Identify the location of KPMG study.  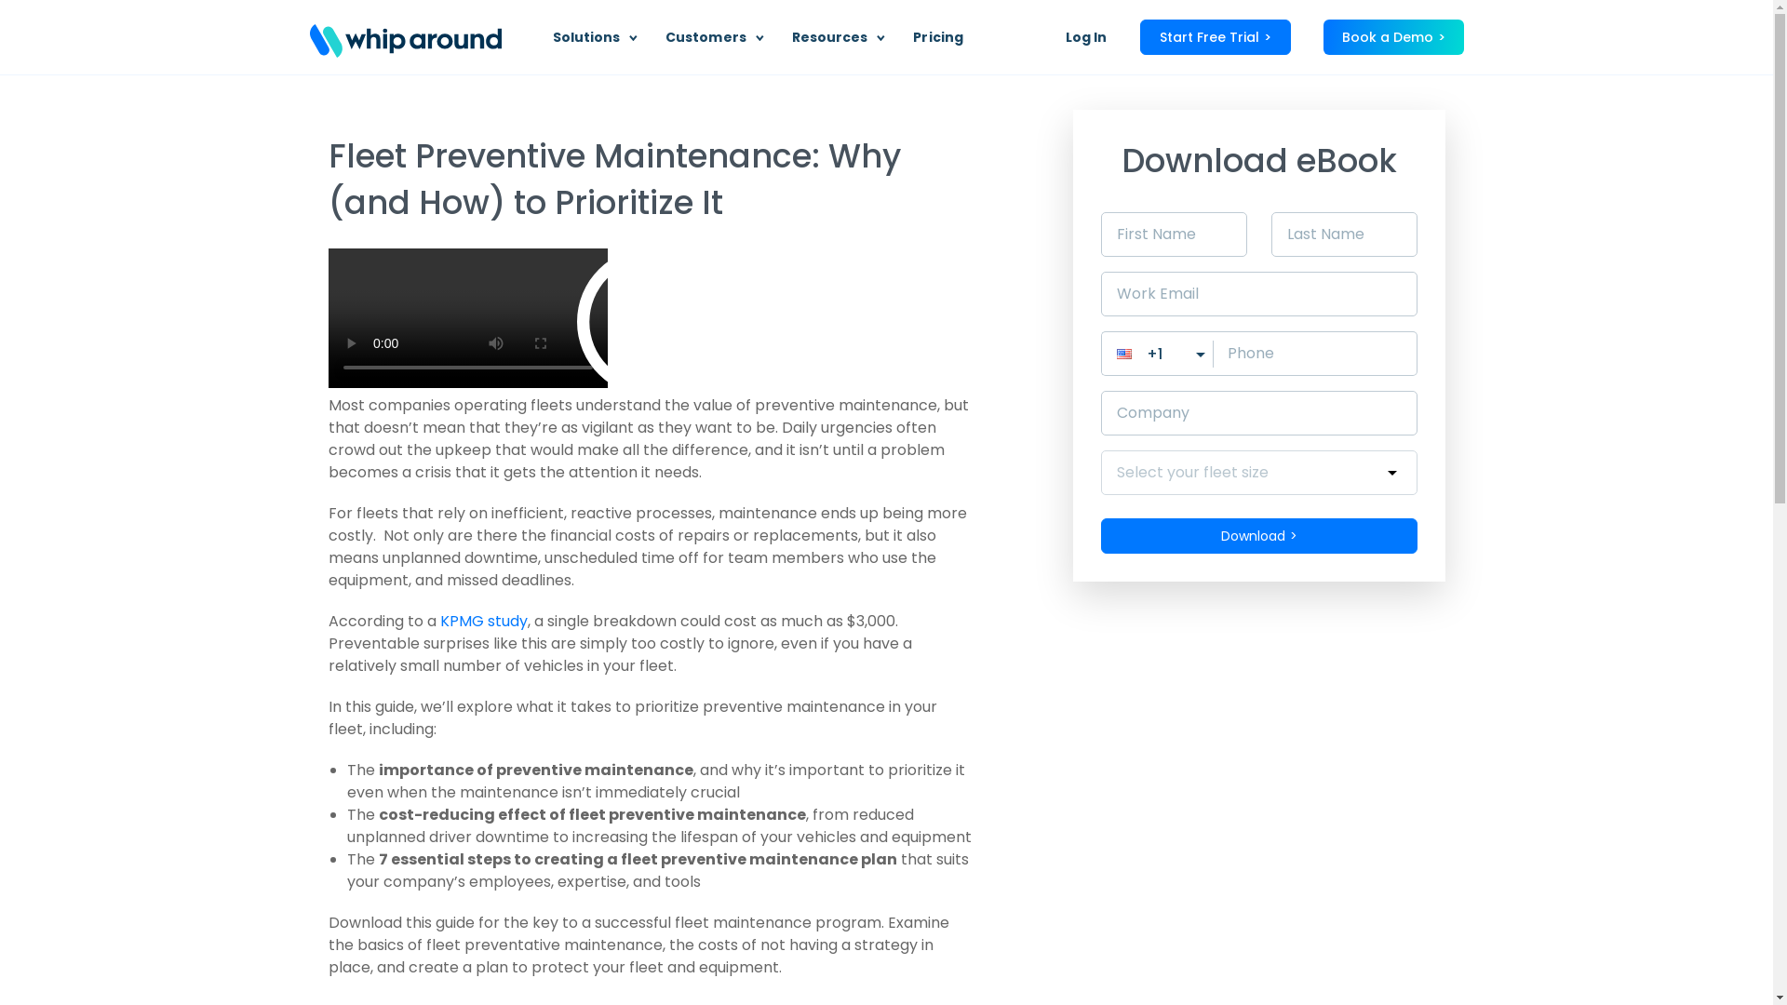
(483, 621).